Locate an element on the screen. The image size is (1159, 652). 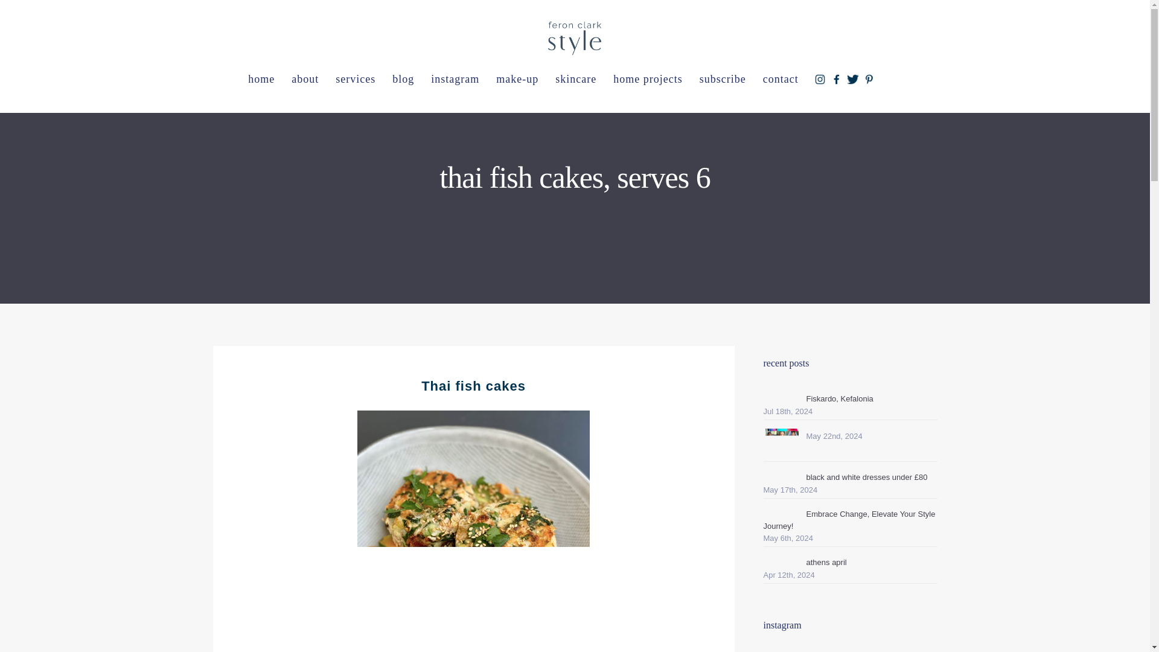
subscribe is located at coordinates (722, 80).